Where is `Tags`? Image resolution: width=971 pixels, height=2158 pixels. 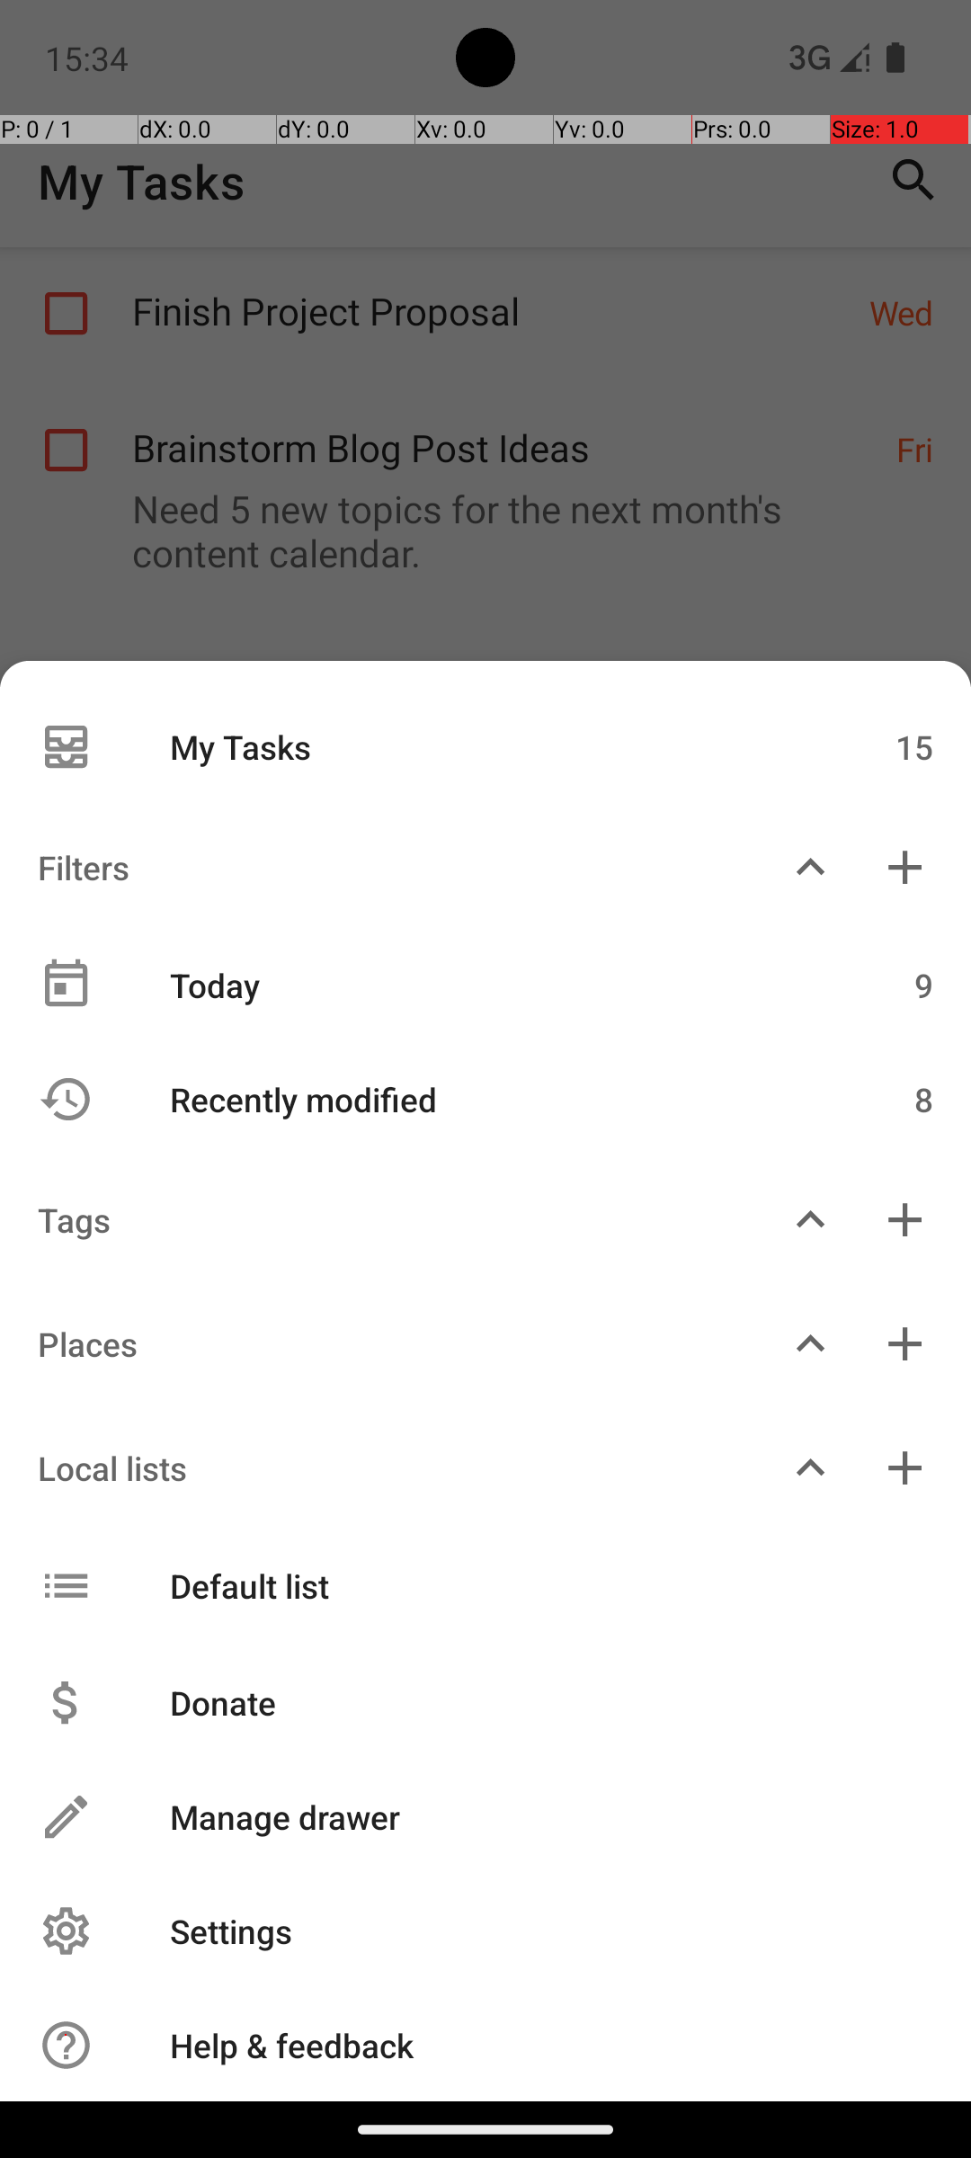 Tags is located at coordinates (381, 1219).